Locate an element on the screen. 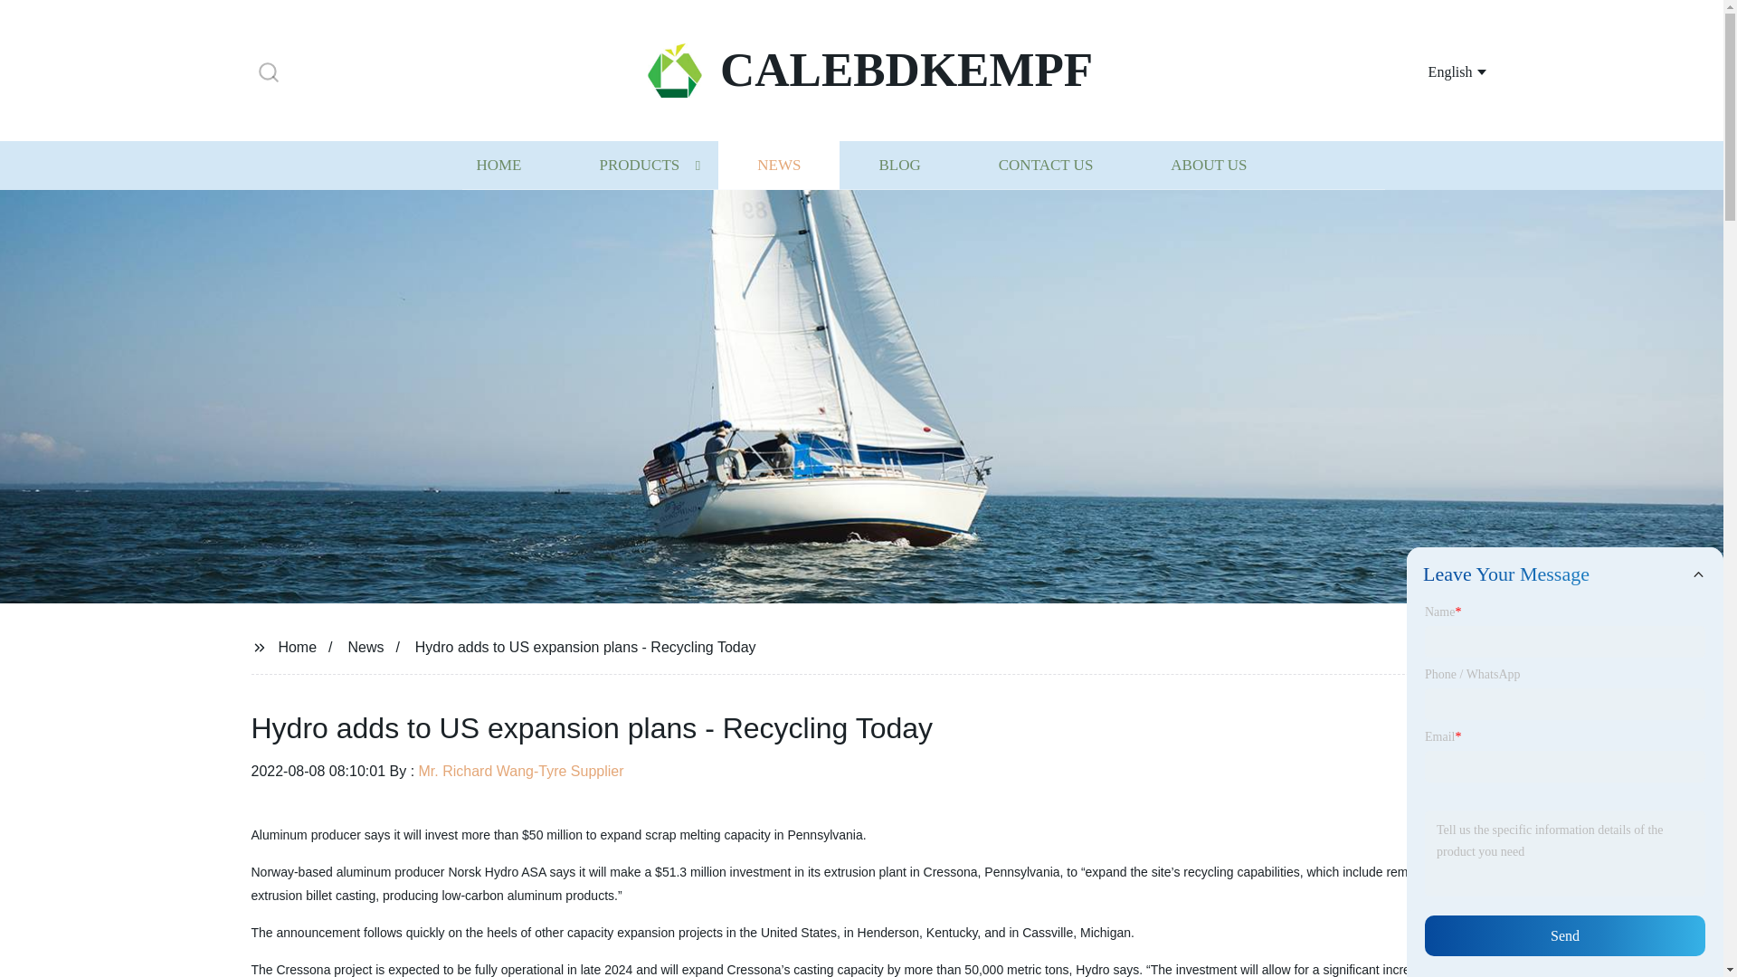 The height and width of the screenshot is (977, 1737). NEWS is located at coordinates (778, 165).